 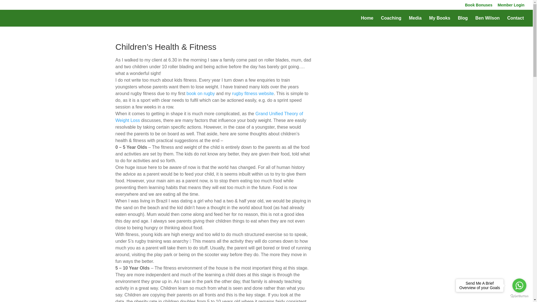 What do you see at coordinates (209, 117) in the screenshot?
I see `Grand Unified Theory of Weight Loss` at bounding box center [209, 117].